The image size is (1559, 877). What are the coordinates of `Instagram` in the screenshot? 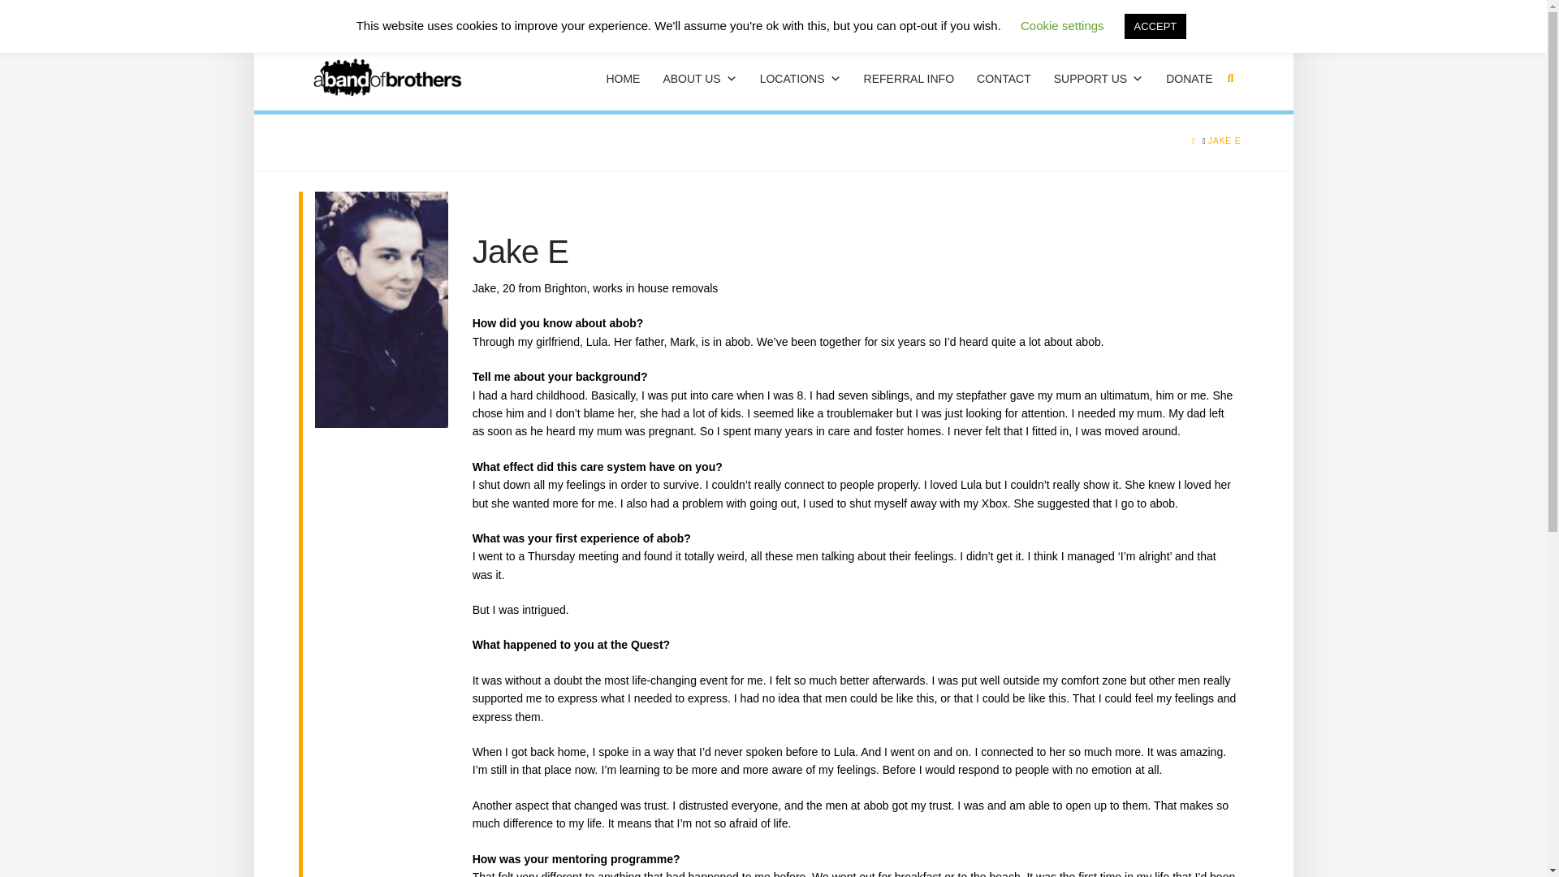 It's located at (1228, 18).